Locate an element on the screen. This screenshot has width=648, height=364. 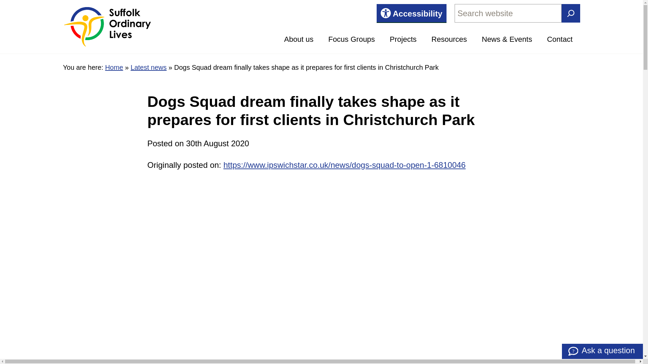
Focus Groups is located at coordinates (351, 40).